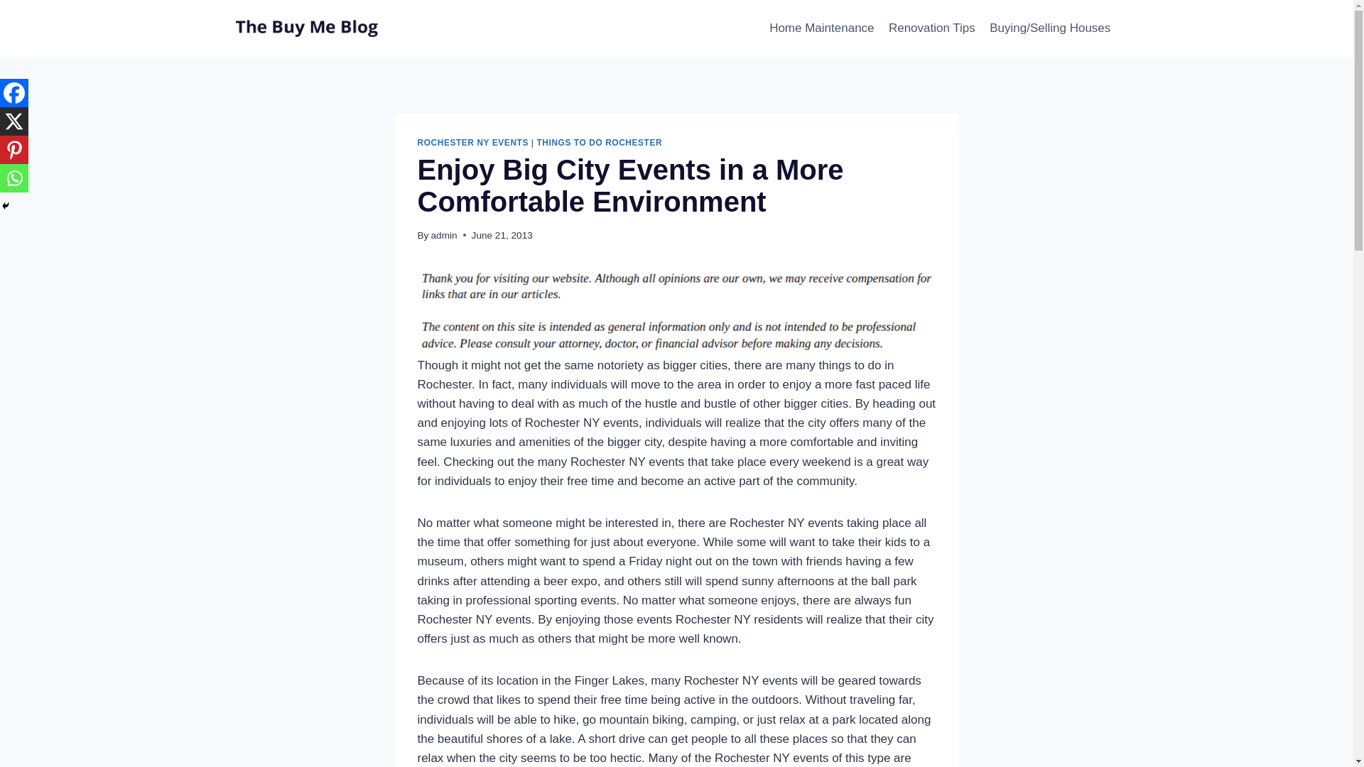  Describe the element at coordinates (14, 178) in the screenshot. I see `Whatsapp` at that location.